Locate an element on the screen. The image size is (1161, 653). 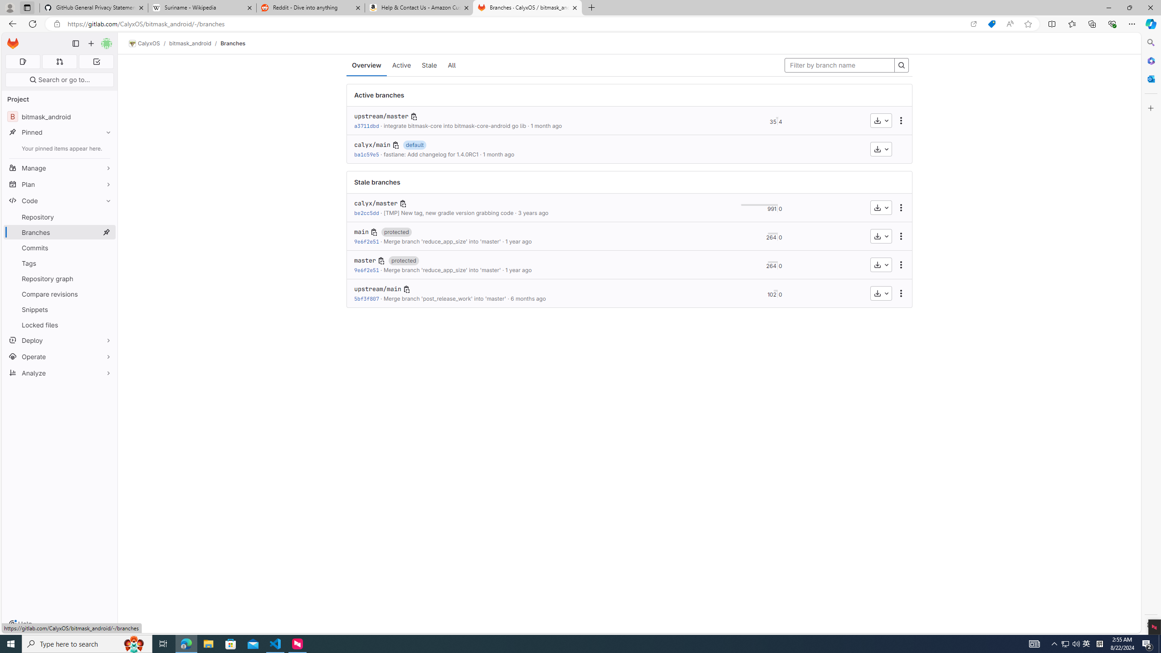
Reddit - Dive into anything is located at coordinates (311, 8).